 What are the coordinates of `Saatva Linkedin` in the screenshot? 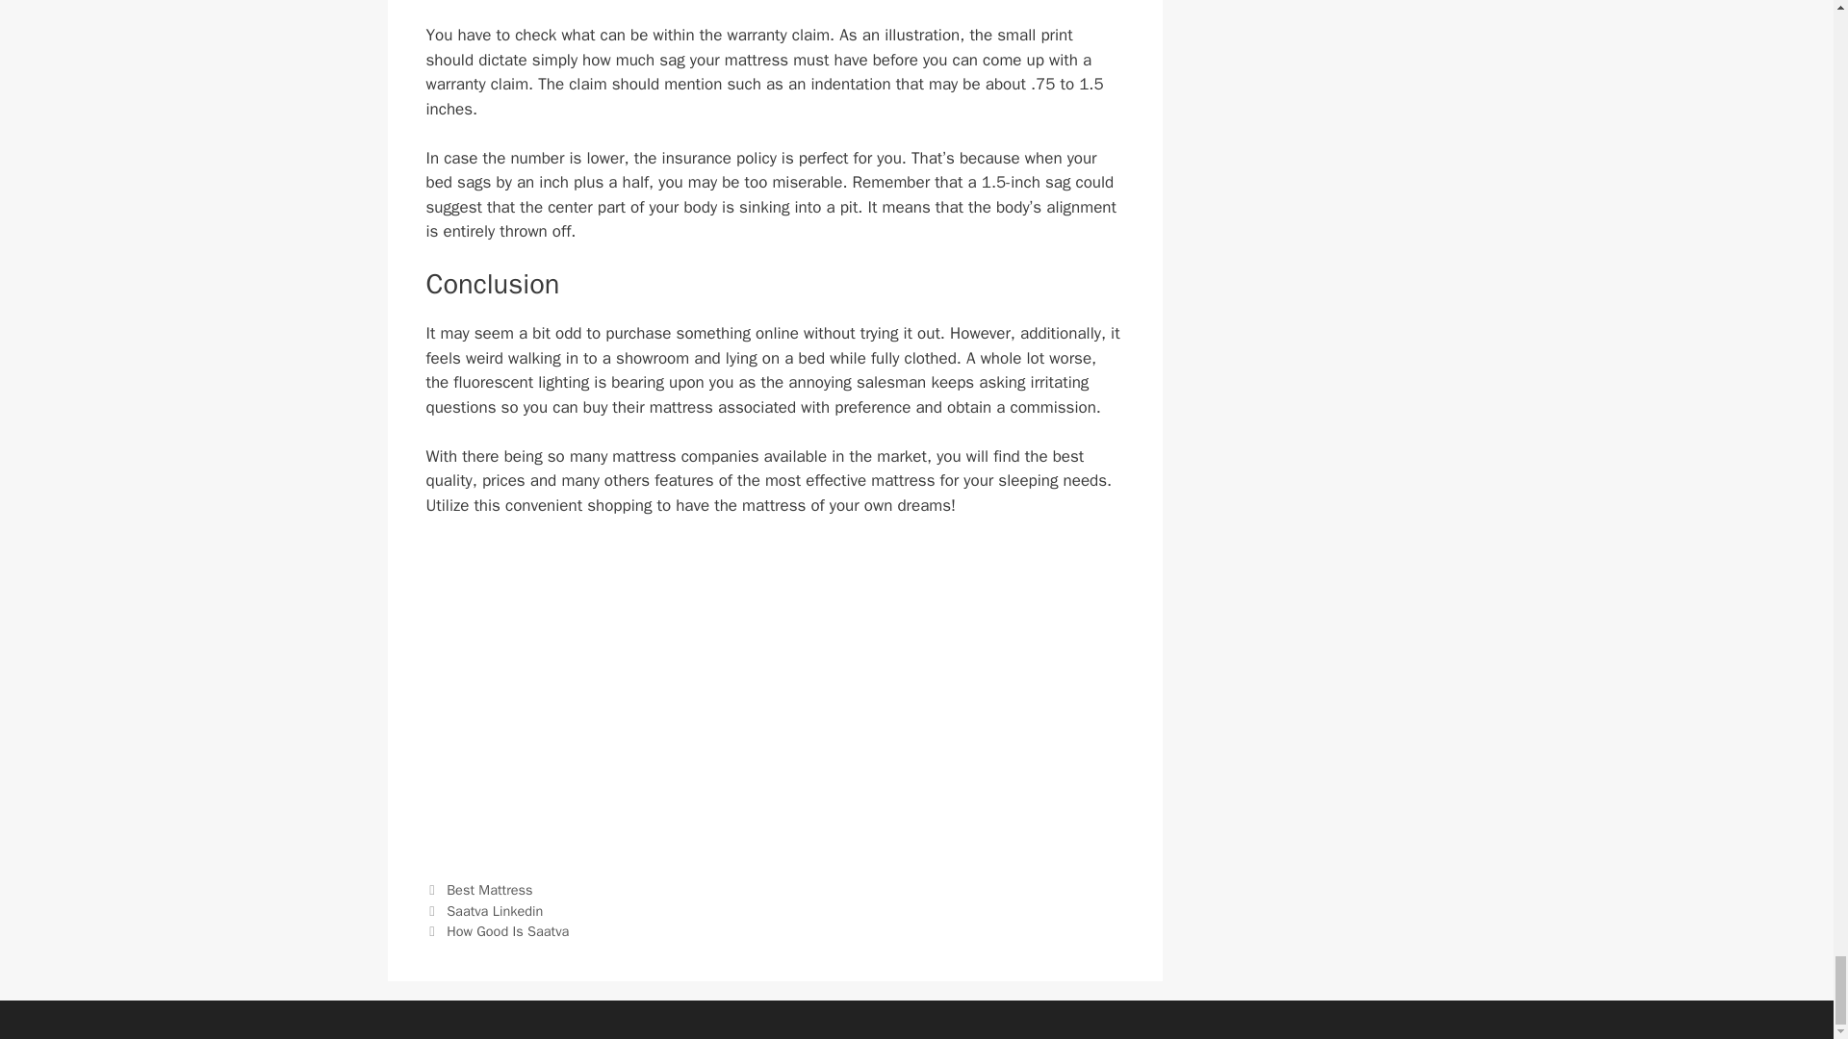 It's located at (495, 910).